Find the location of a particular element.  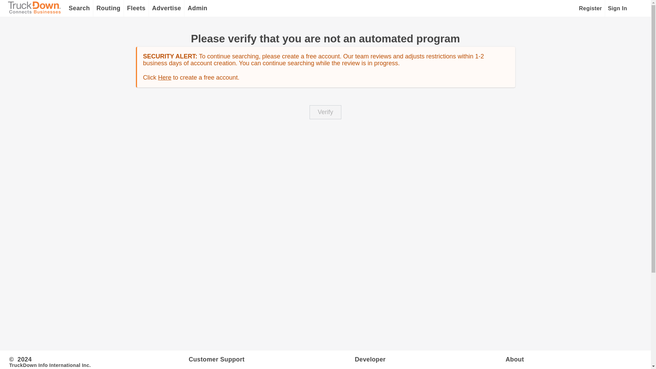

Register is located at coordinates (591, 8).